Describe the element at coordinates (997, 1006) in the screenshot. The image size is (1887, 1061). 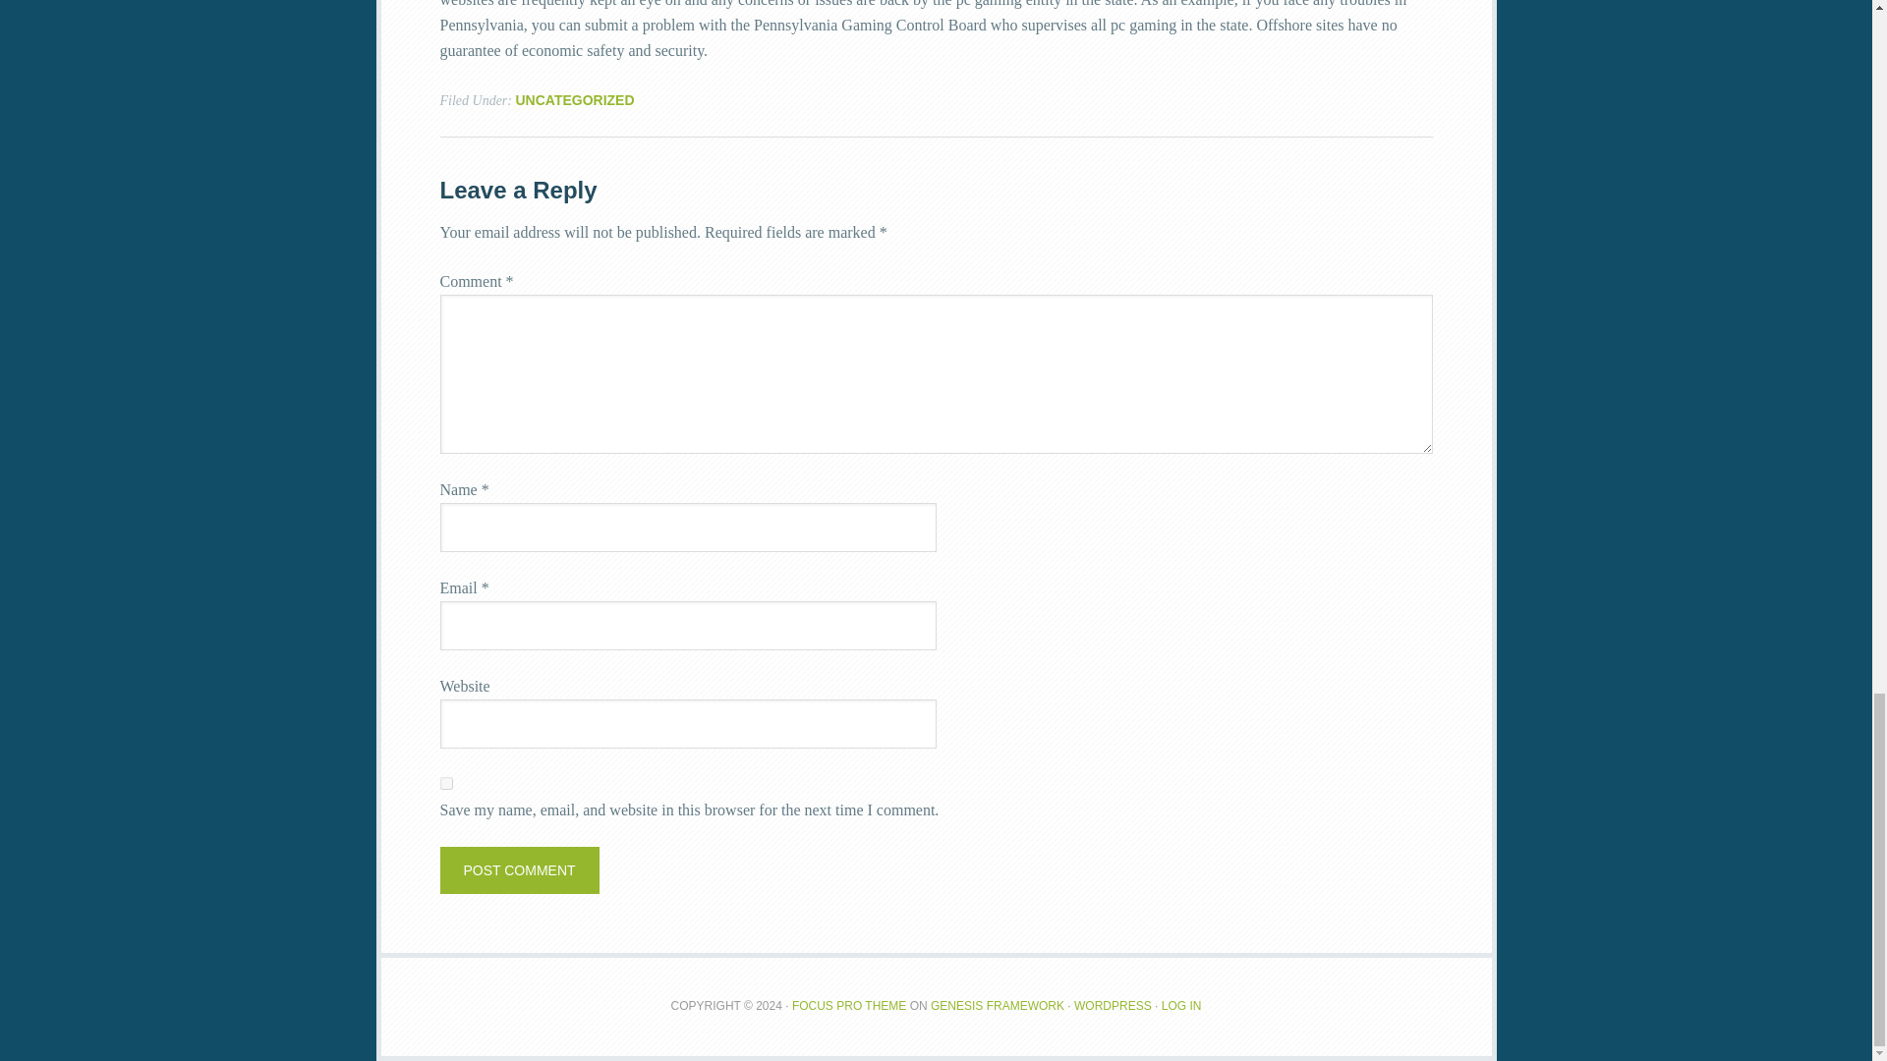
I see `GENESIS FRAMEWORK` at that location.